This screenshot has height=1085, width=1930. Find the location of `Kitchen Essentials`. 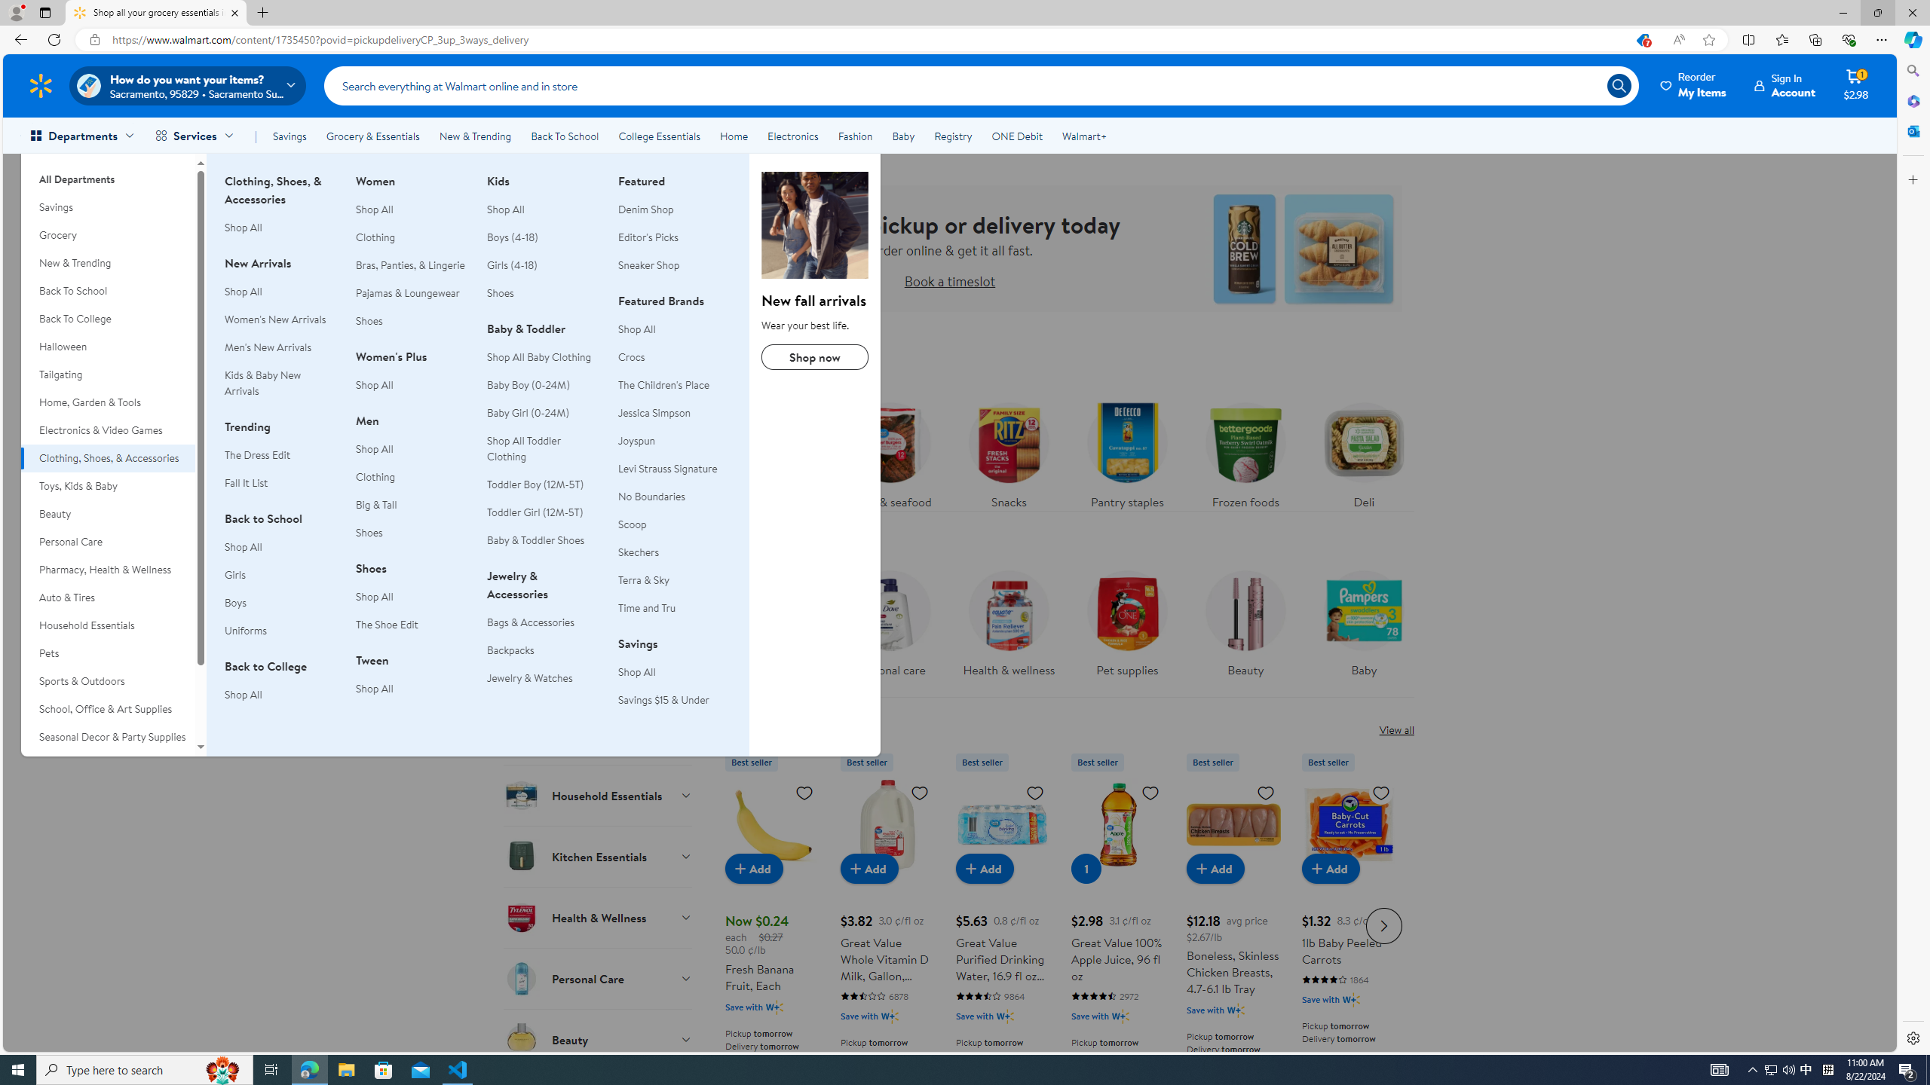

Kitchen Essentials is located at coordinates (599, 856).